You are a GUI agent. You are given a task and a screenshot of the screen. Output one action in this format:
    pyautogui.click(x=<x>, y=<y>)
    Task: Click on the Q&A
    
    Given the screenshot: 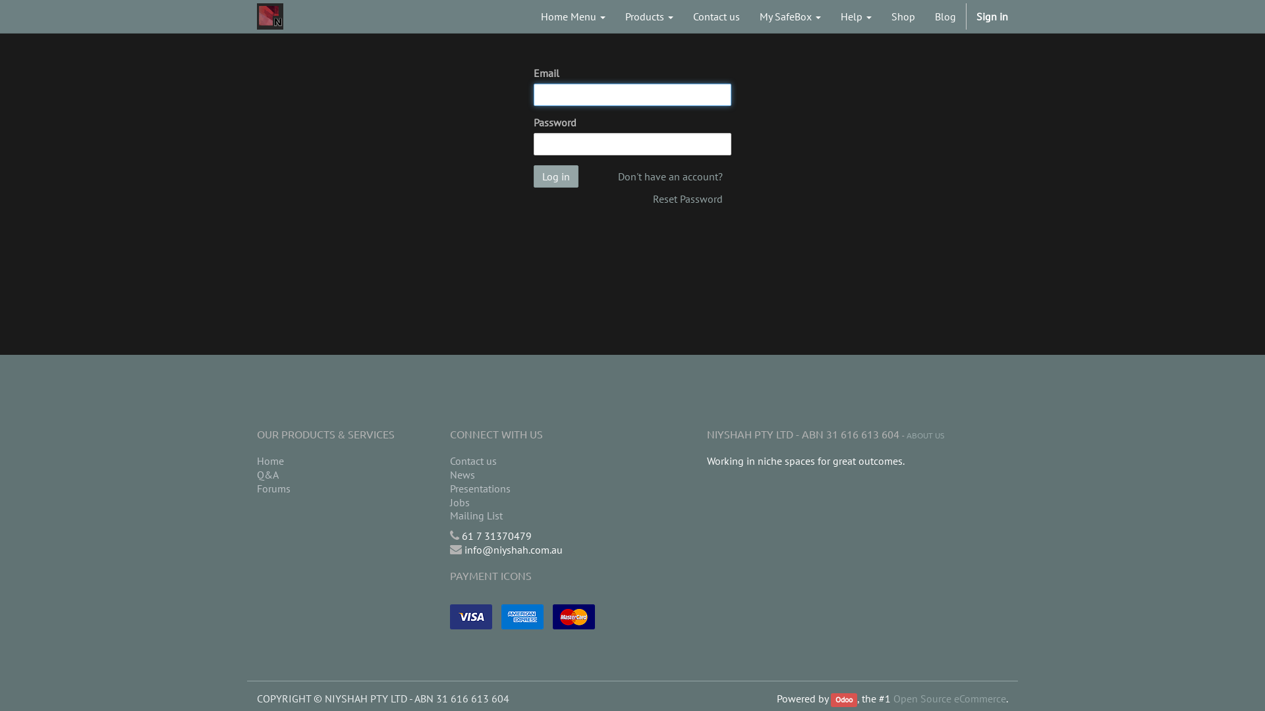 What is the action you would take?
    pyautogui.click(x=344, y=475)
    